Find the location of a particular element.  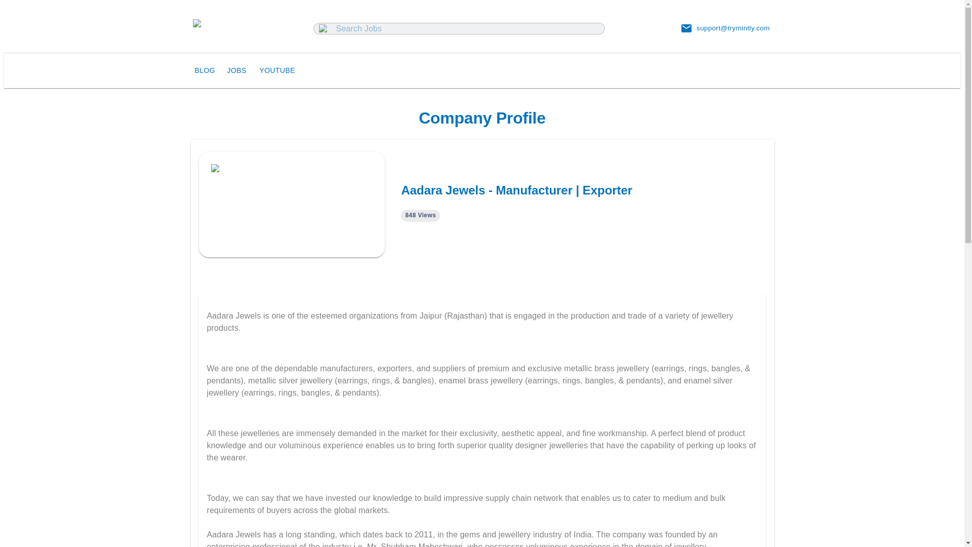

YOUTUBE is located at coordinates (276, 70).